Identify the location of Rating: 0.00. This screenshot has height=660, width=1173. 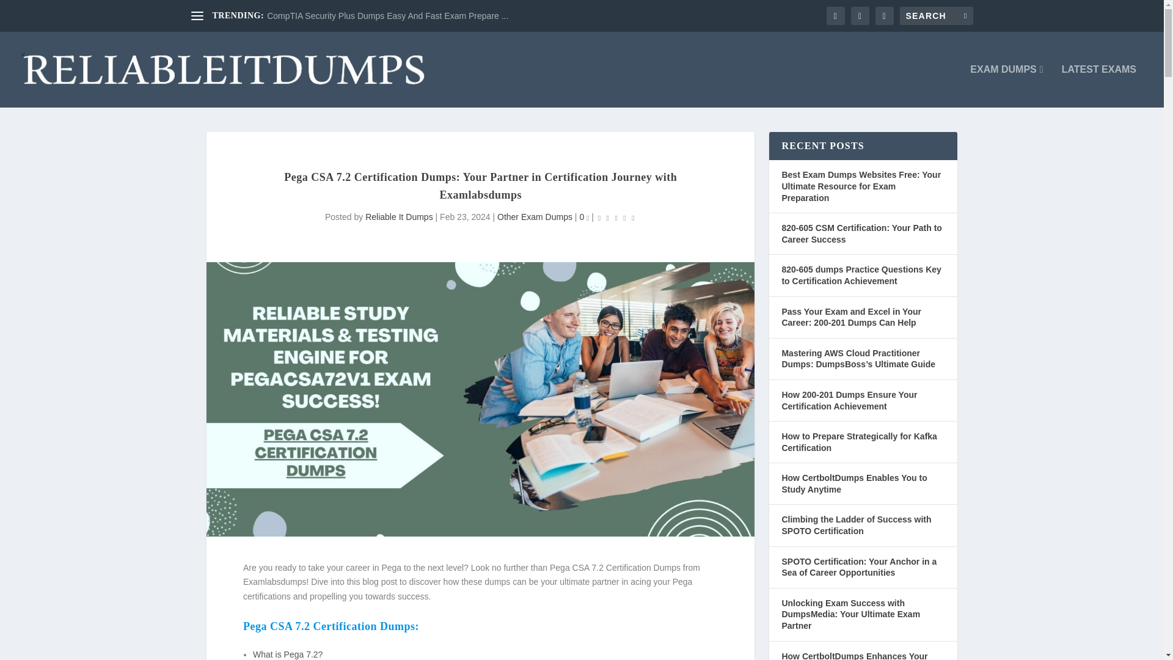
(616, 218).